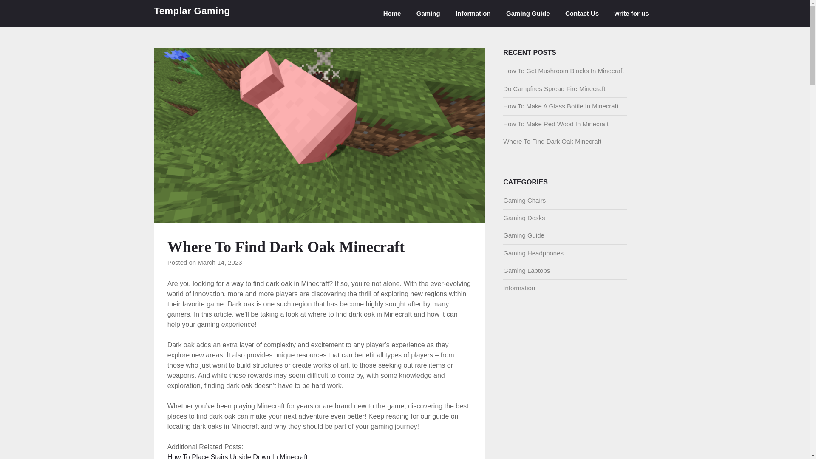  I want to click on Information, so click(519, 287).